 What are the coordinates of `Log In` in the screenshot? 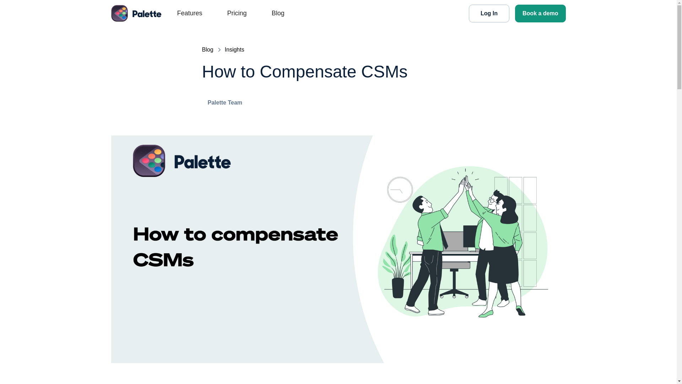 It's located at (489, 13).